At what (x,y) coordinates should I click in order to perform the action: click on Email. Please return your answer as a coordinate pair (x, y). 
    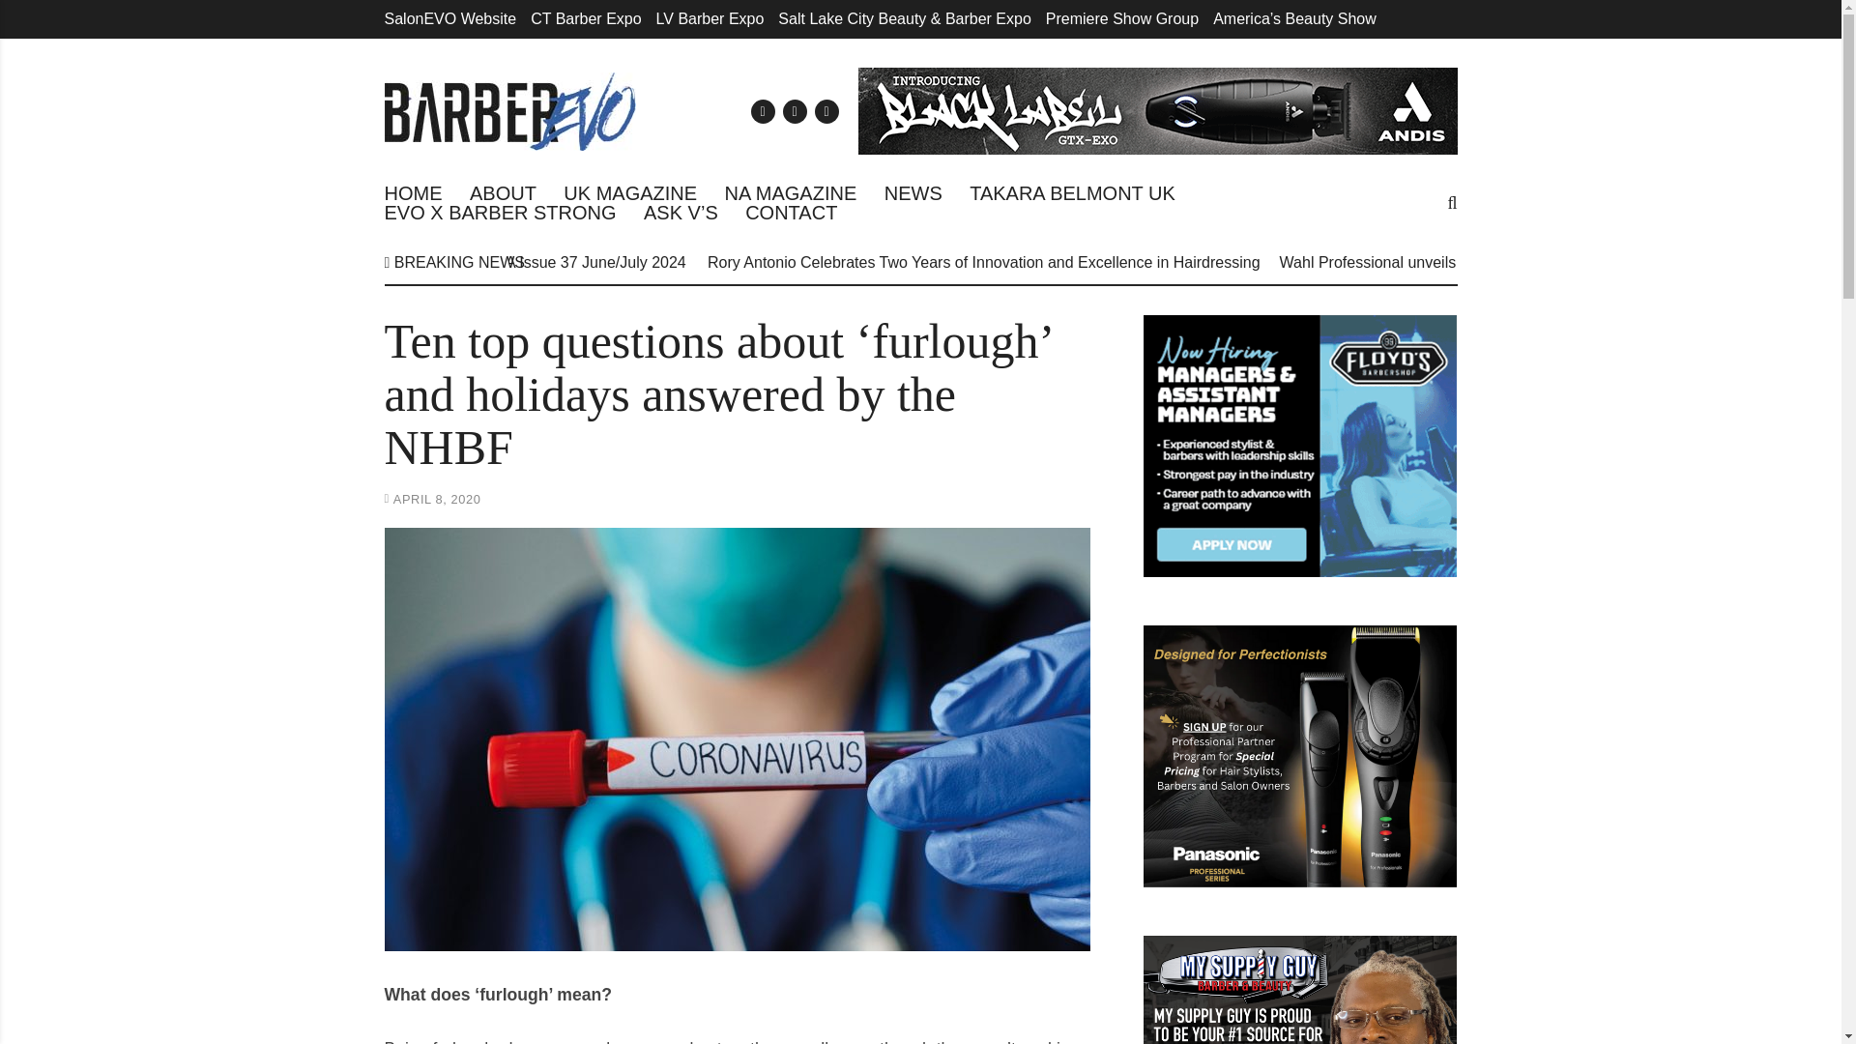
    Looking at the image, I should click on (762, 110).